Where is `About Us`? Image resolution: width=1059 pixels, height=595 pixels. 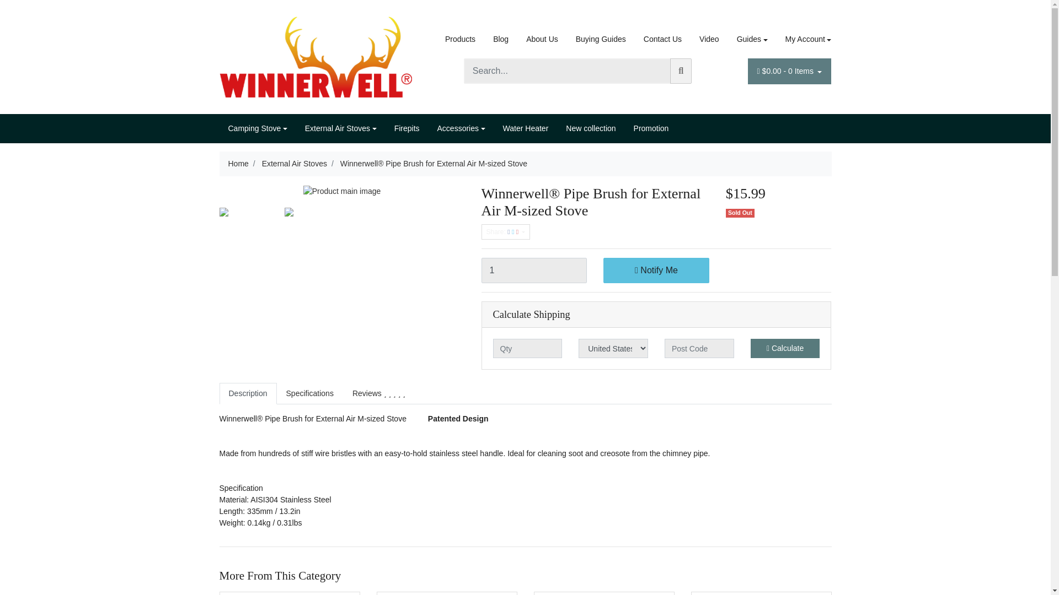
About Us is located at coordinates (542, 39).